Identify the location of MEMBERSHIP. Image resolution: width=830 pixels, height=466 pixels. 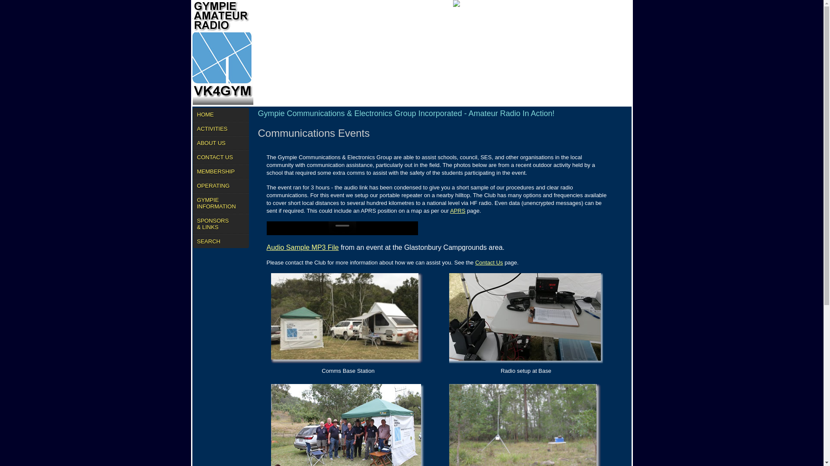
(221, 172).